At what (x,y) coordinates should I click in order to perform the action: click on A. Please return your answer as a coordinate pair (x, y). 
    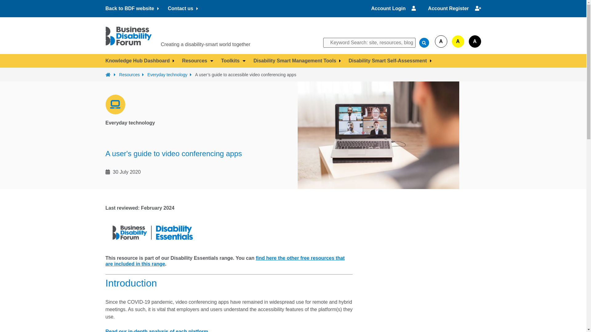
    Looking at the image, I should click on (475, 41).